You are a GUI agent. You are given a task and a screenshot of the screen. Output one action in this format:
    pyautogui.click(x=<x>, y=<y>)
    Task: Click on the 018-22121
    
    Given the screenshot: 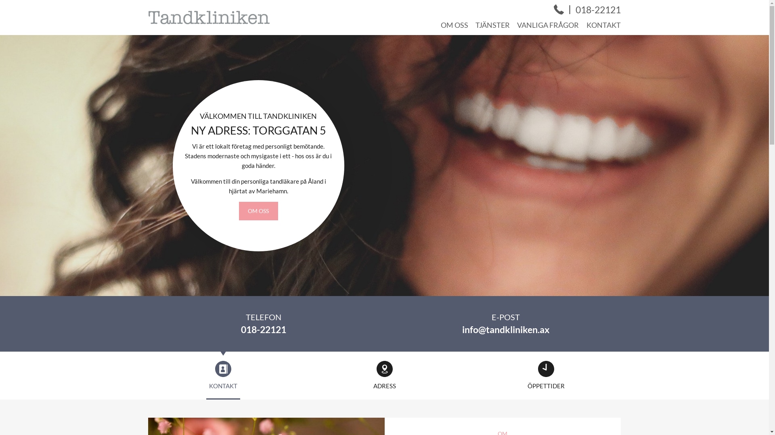 What is the action you would take?
    pyautogui.click(x=263, y=329)
    